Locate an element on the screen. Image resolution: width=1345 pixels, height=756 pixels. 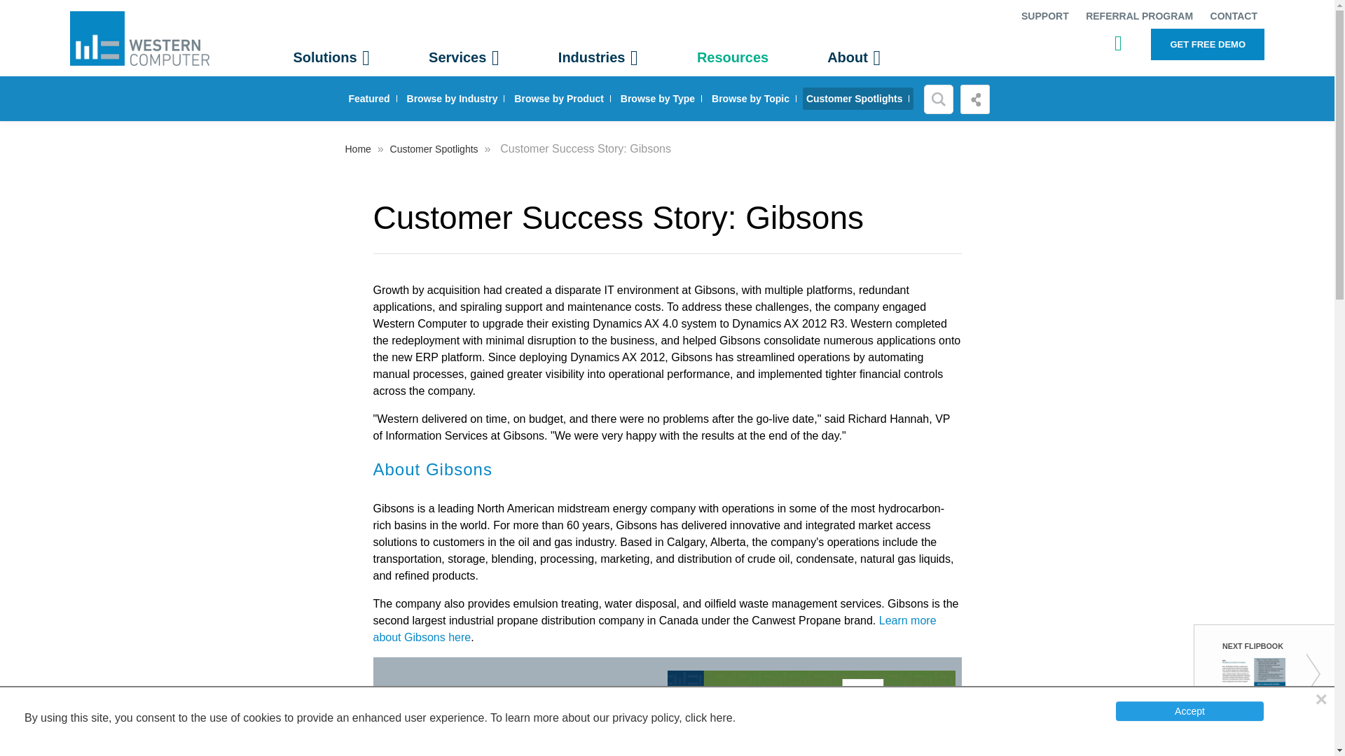
Industries is located at coordinates (598, 57).